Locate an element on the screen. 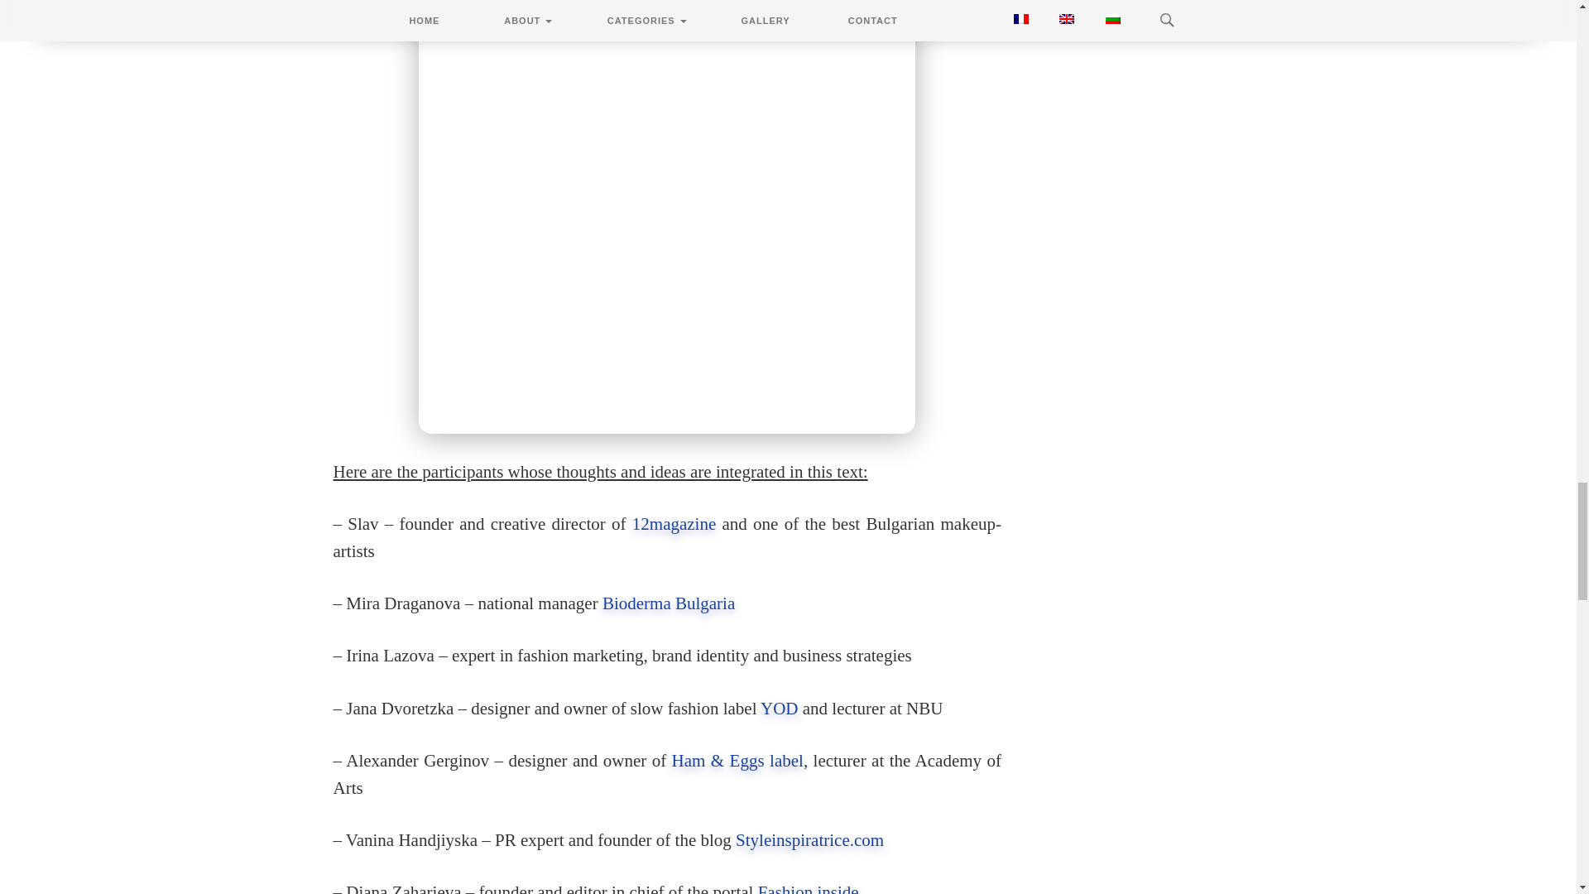 This screenshot has height=894, width=1589. 12magazine is located at coordinates (674, 523).